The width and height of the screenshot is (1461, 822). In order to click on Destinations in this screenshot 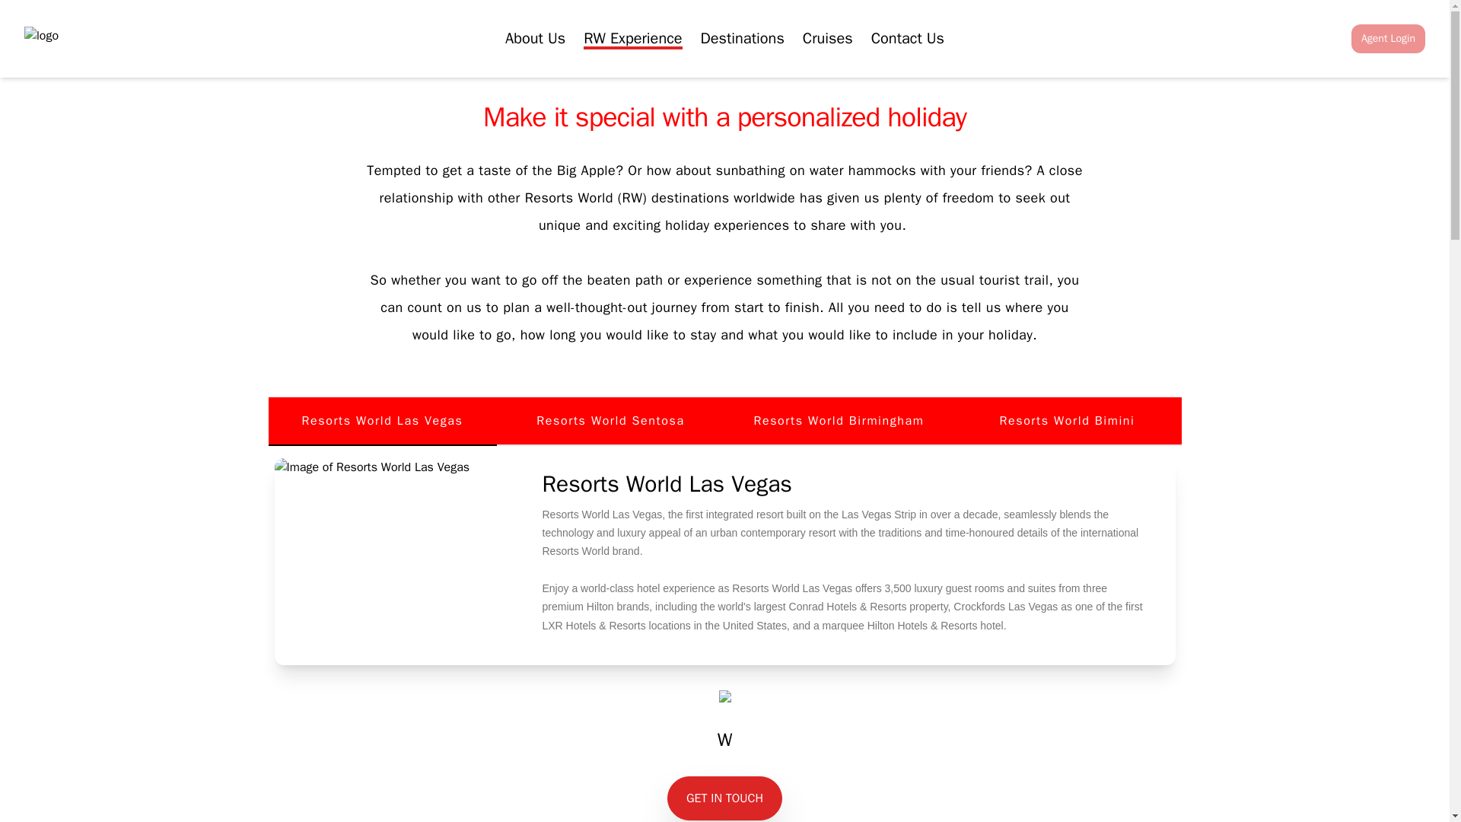, I will do `click(743, 38)`.